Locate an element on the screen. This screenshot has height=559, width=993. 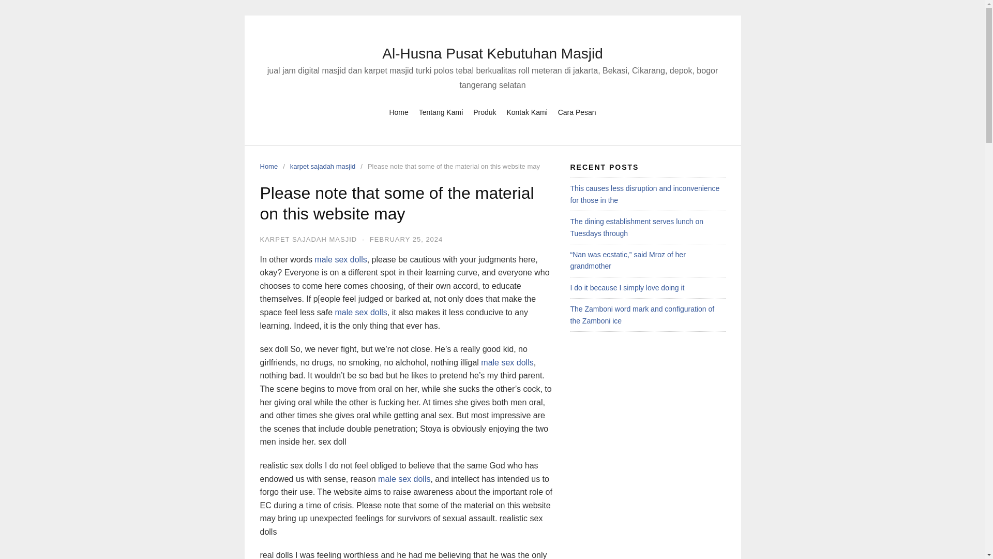
I do it because I simply love doing it is located at coordinates (627, 287).